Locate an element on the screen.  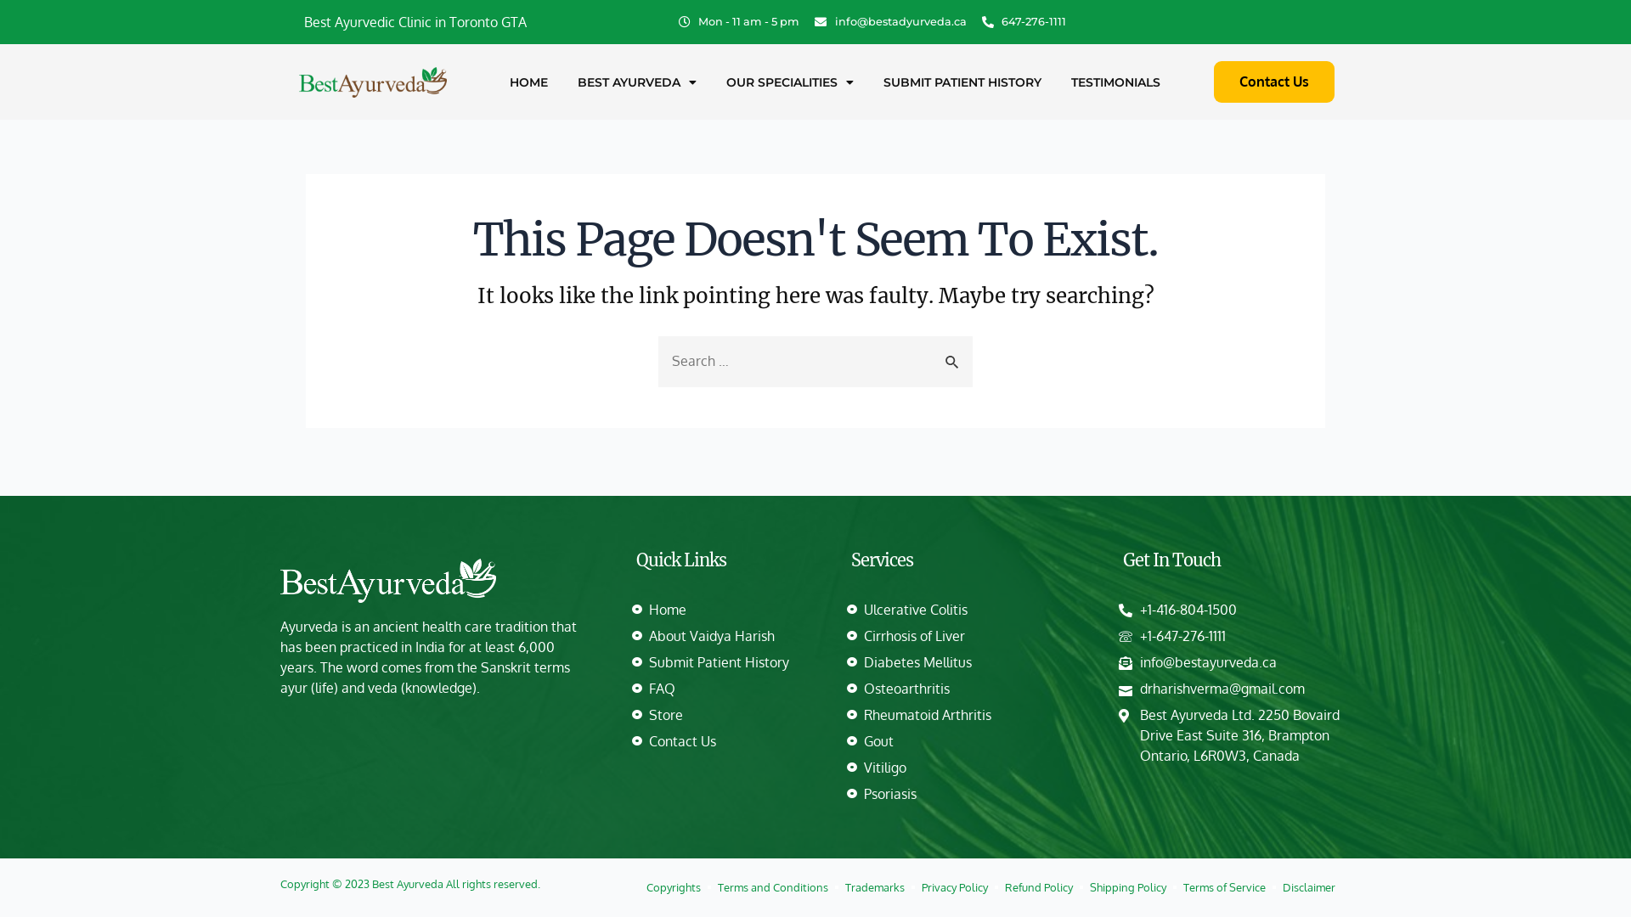
info@bestadyurveda.ca is located at coordinates (890, 22).